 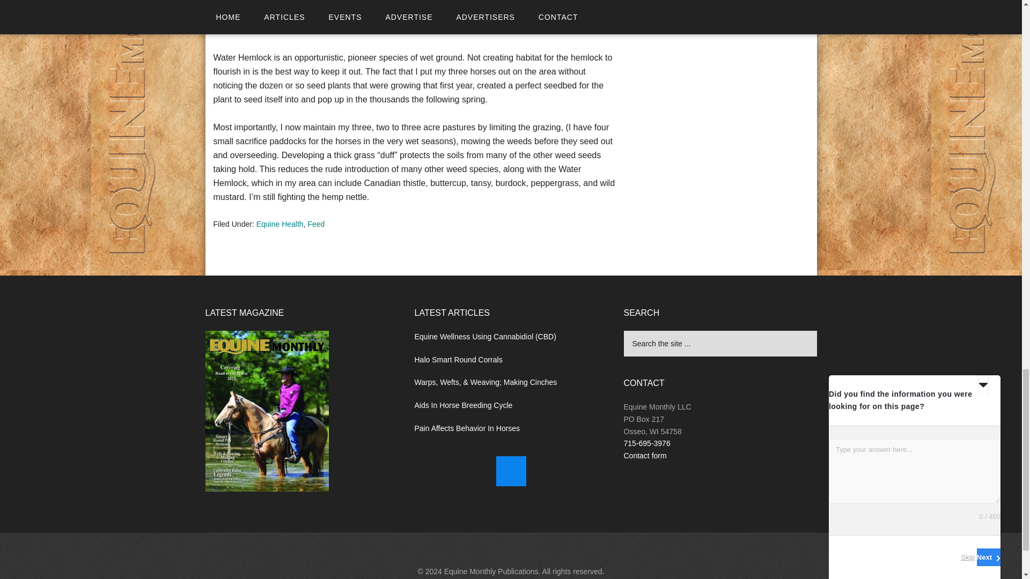 I want to click on Pain Affects Behavior In Horses, so click(x=467, y=428).